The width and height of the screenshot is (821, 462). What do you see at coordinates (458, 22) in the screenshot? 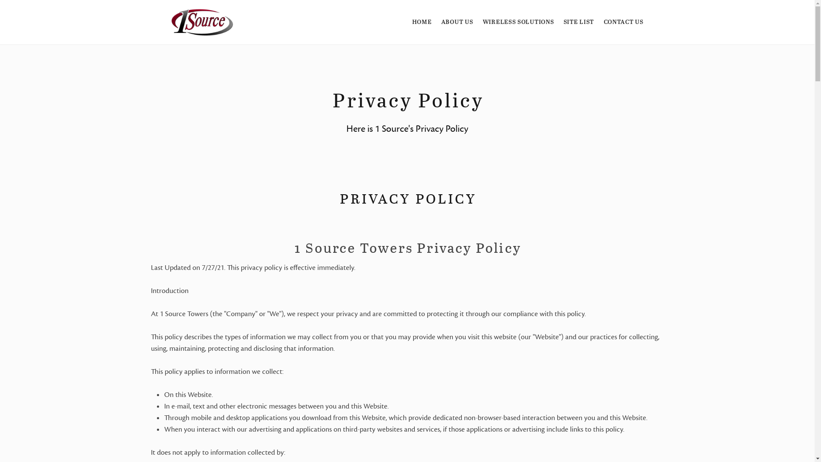
I see `ABOUT US` at bounding box center [458, 22].